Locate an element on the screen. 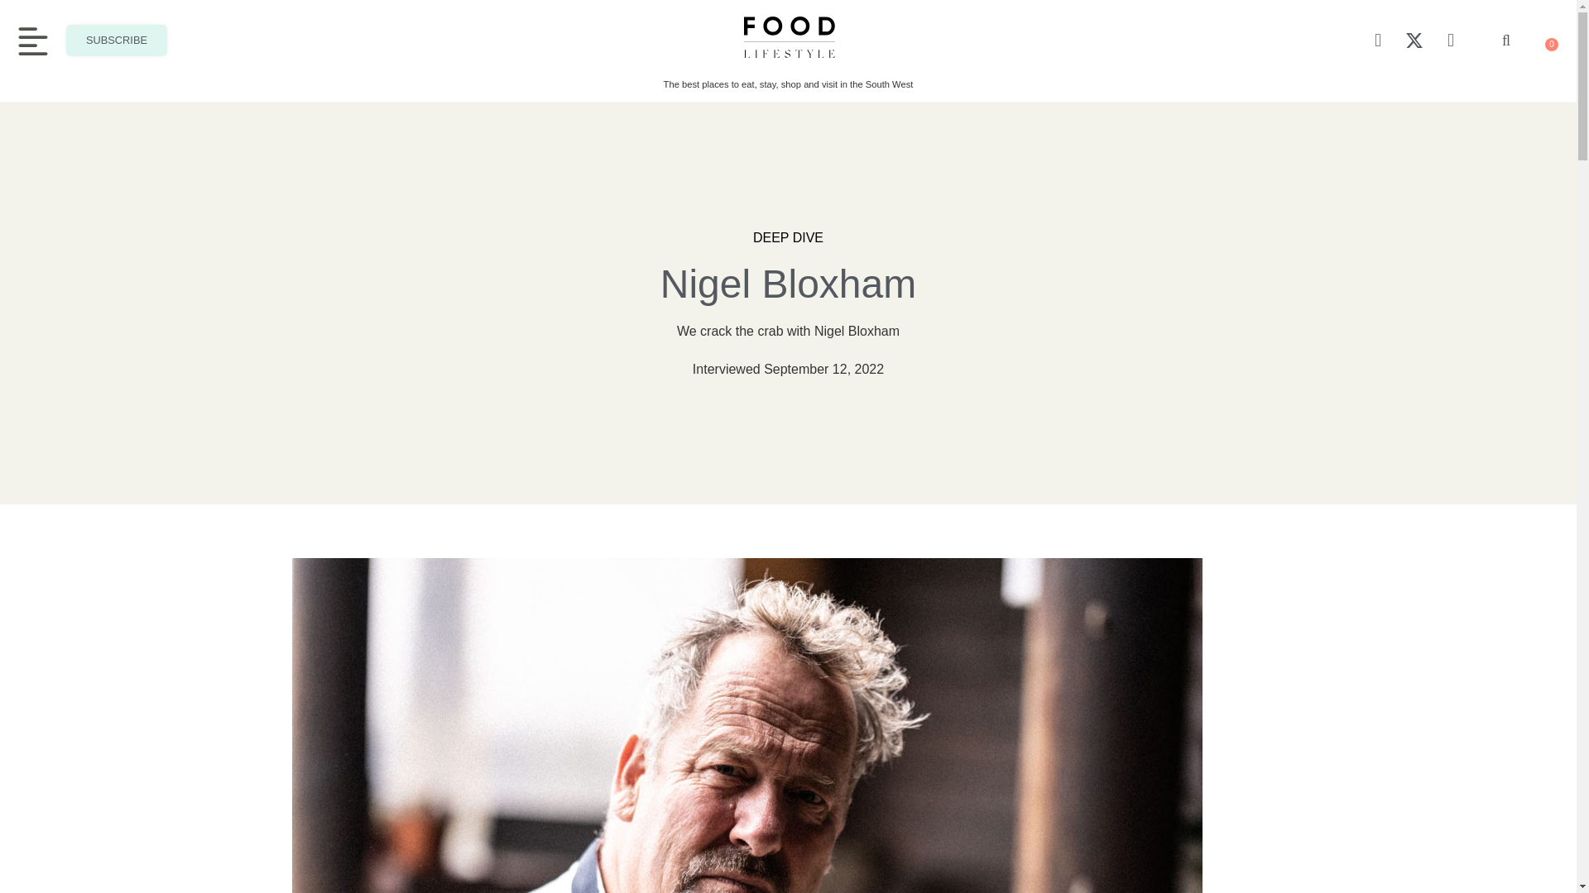 The image size is (1589, 893). DEEP DIVE is located at coordinates (788, 238).